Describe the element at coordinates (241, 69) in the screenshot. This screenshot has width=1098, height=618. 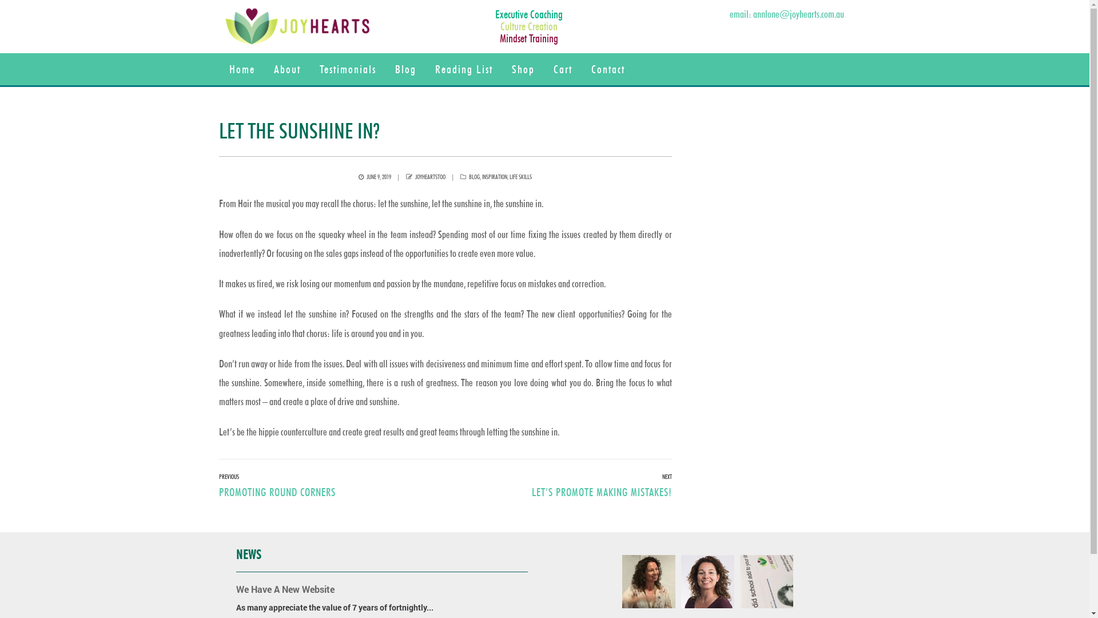
I see `Home` at that location.